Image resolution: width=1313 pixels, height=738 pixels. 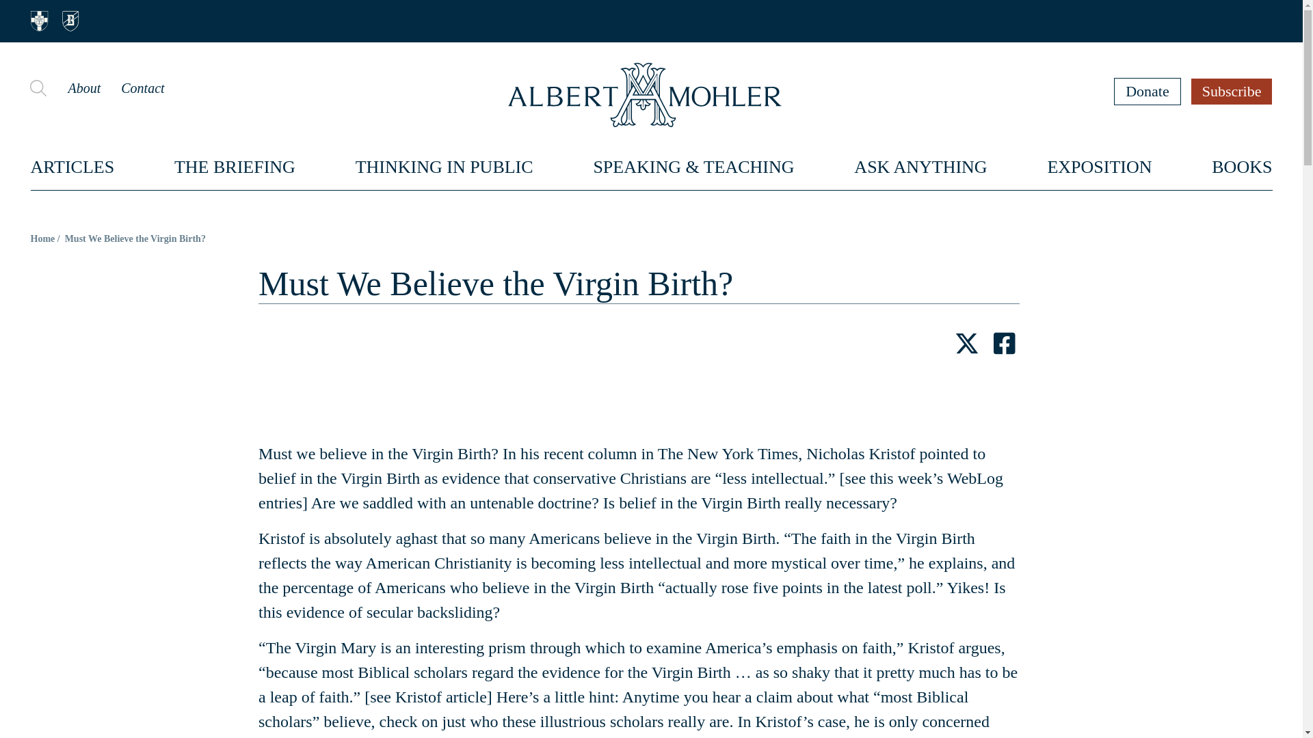 What do you see at coordinates (1148, 91) in the screenshot?
I see `Donate` at bounding box center [1148, 91].